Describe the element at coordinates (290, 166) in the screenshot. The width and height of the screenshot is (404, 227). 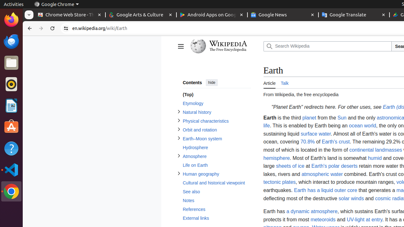
I see `sheets of ice` at that location.